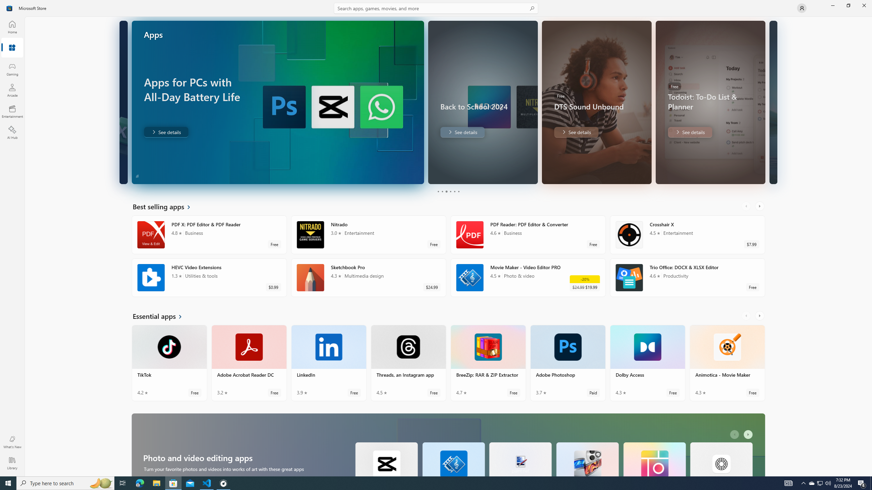 The height and width of the screenshot is (490, 872). Describe the element at coordinates (329, 363) in the screenshot. I see `LinkedIn. Average rating of 3.9 out of five stars. Free  ` at that location.